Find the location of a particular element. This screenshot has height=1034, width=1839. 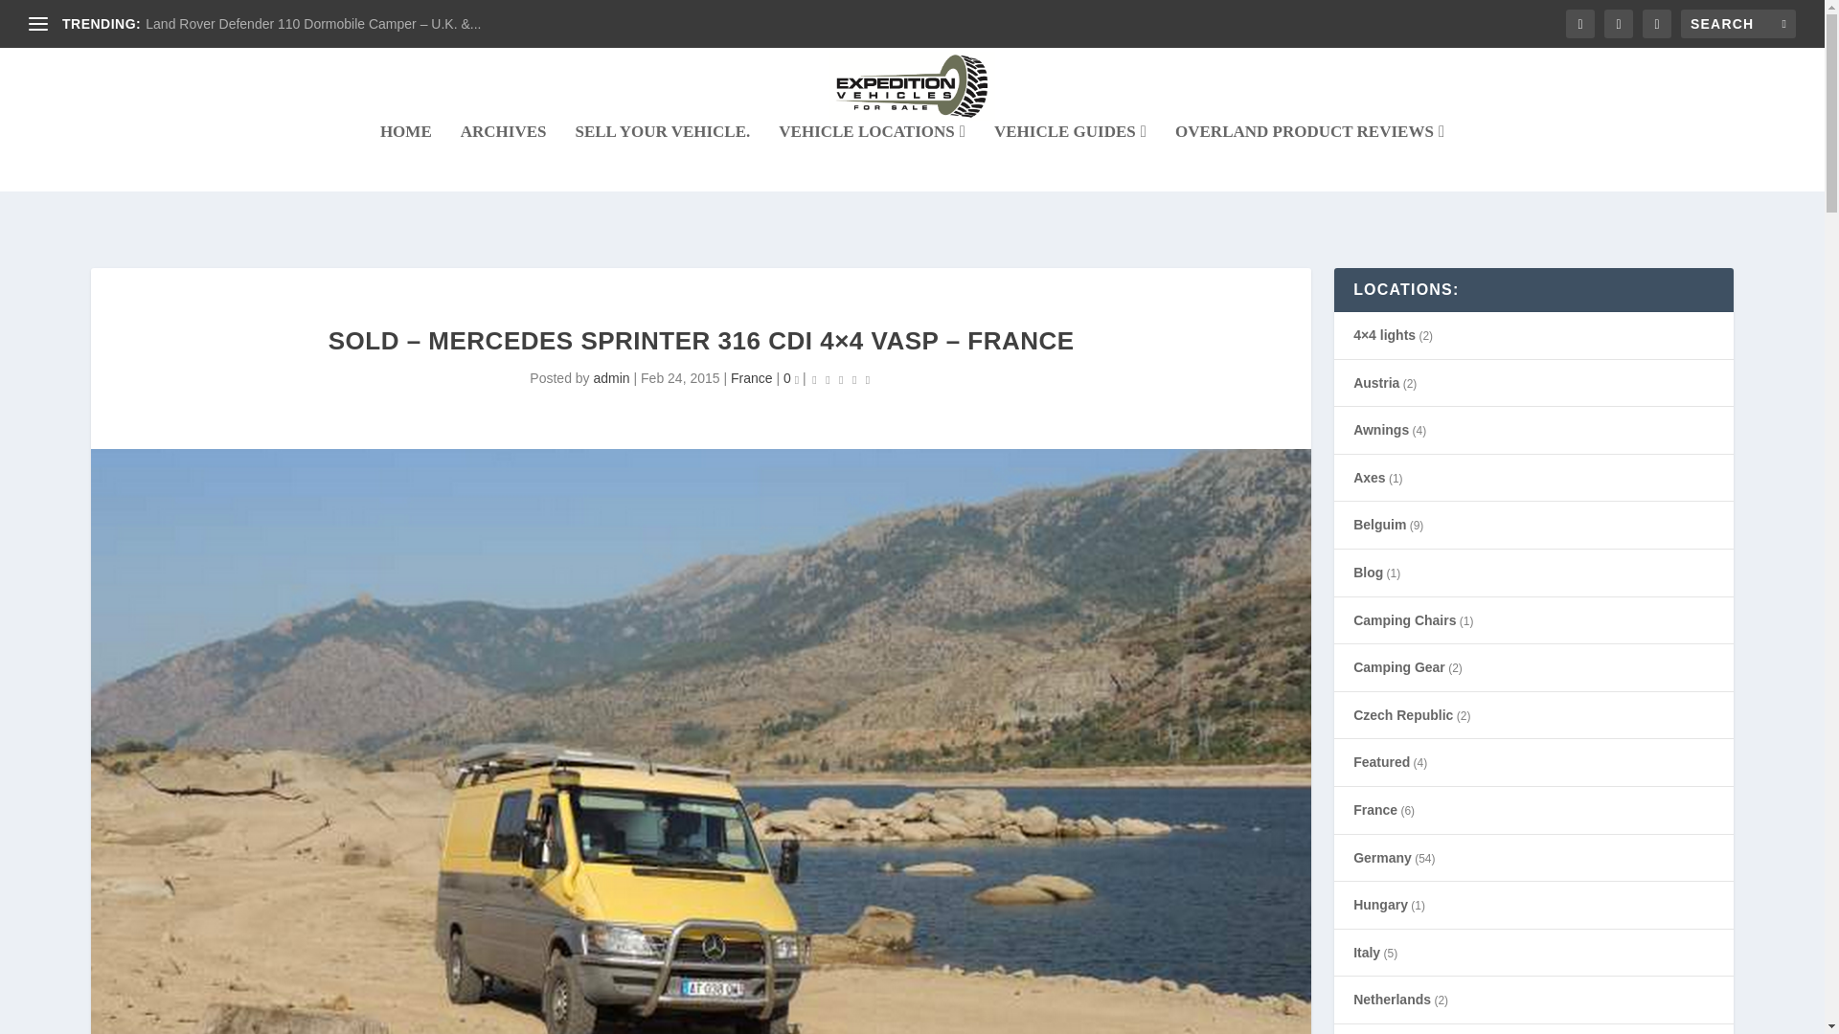

SELL YOUR VEHICLE. is located at coordinates (662, 157).